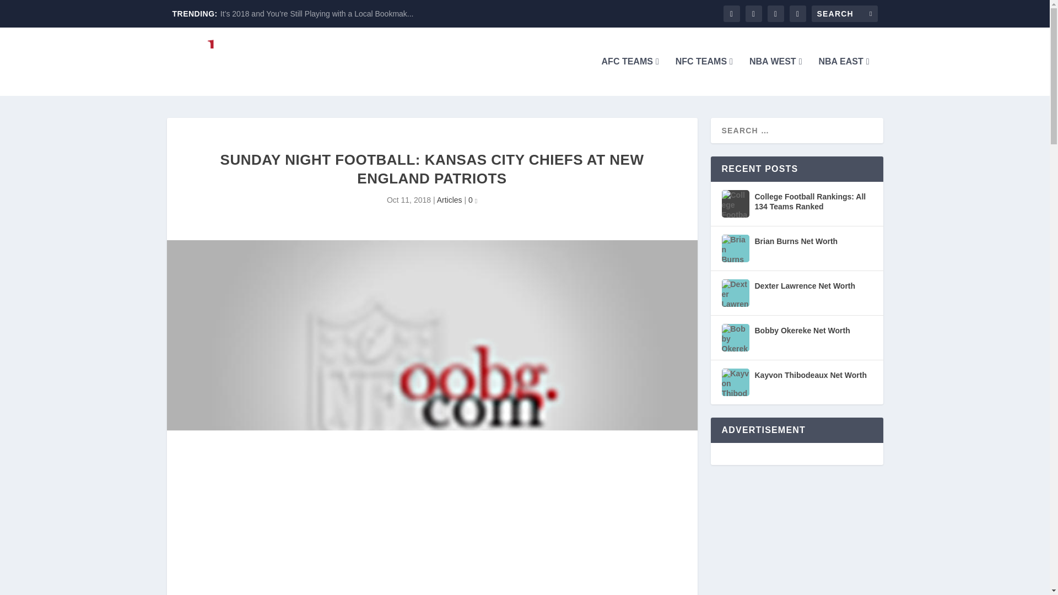  I want to click on College Football Rankings: All 134 Teams Ranked, so click(735, 204).